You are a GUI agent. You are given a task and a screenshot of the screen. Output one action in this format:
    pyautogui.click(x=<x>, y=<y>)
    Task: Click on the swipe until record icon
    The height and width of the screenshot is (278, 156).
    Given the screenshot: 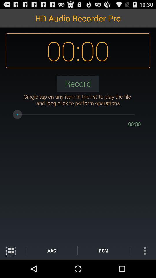 What is the action you would take?
    pyautogui.click(x=78, y=83)
    